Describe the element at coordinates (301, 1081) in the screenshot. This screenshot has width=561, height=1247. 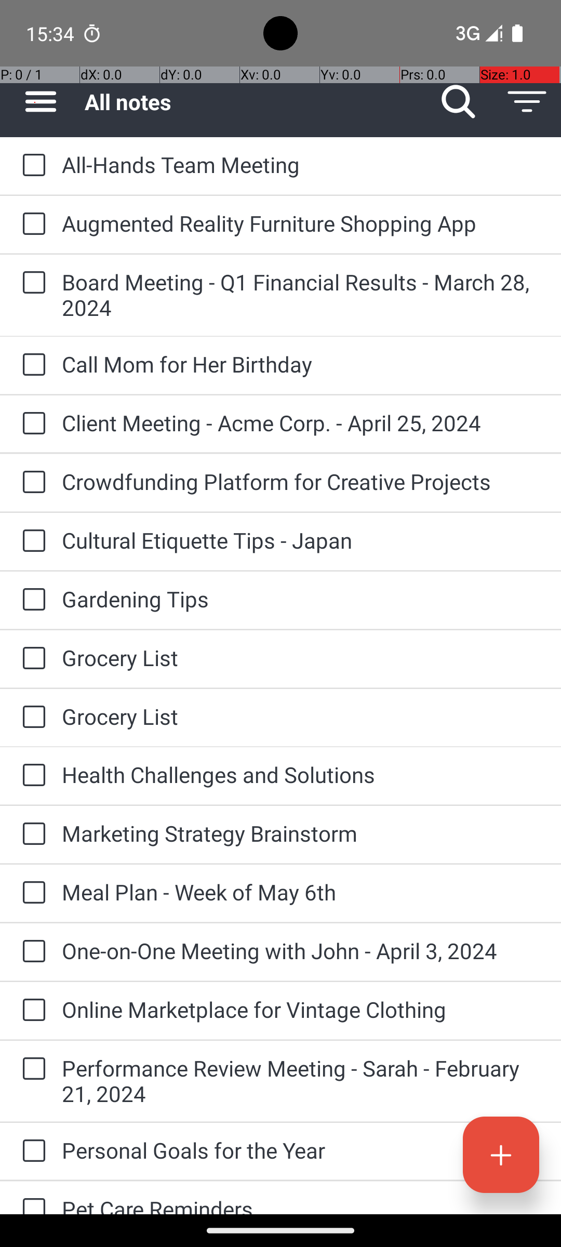
I see `Performance Review Meeting - Sarah - February 21, 2024` at that location.